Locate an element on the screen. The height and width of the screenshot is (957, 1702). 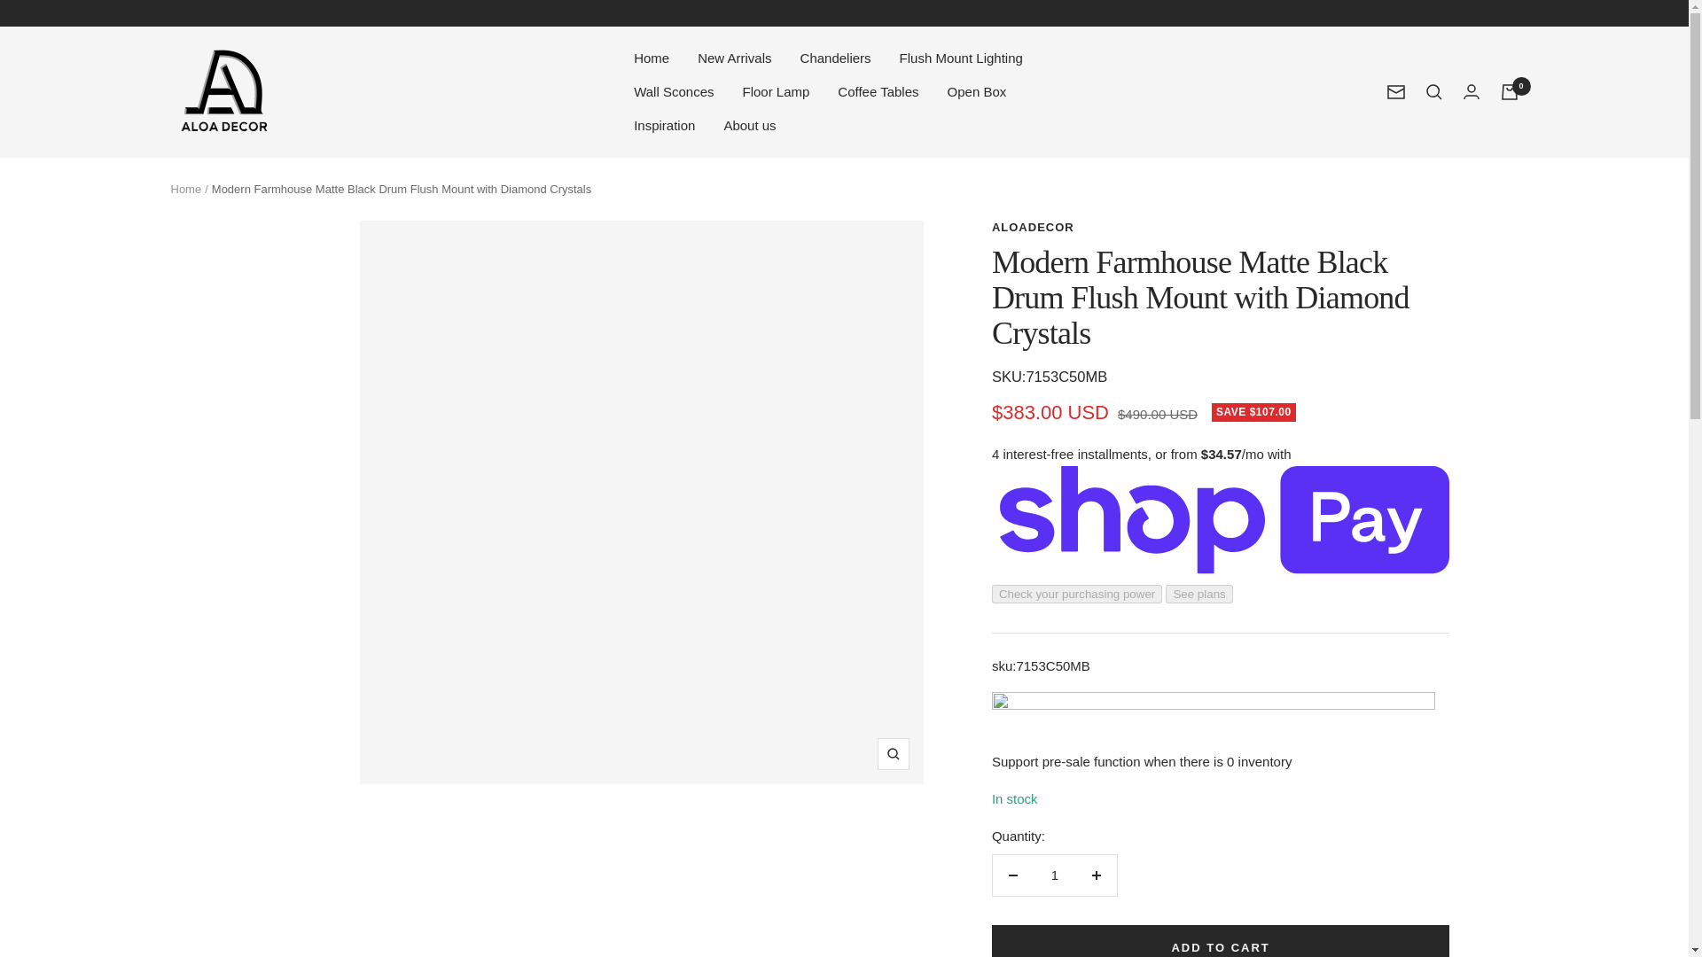
Flush Mount Lighting is located at coordinates (961, 58).